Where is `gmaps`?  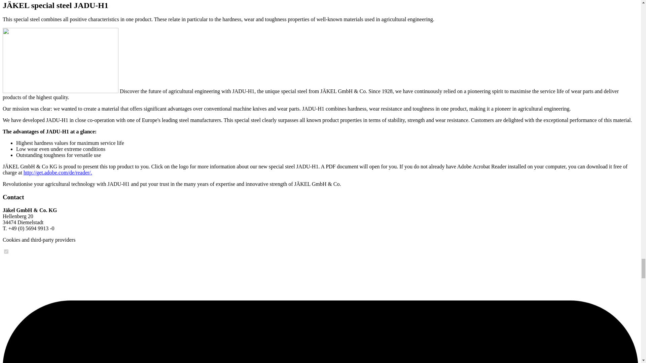
gmaps is located at coordinates (6, 251).